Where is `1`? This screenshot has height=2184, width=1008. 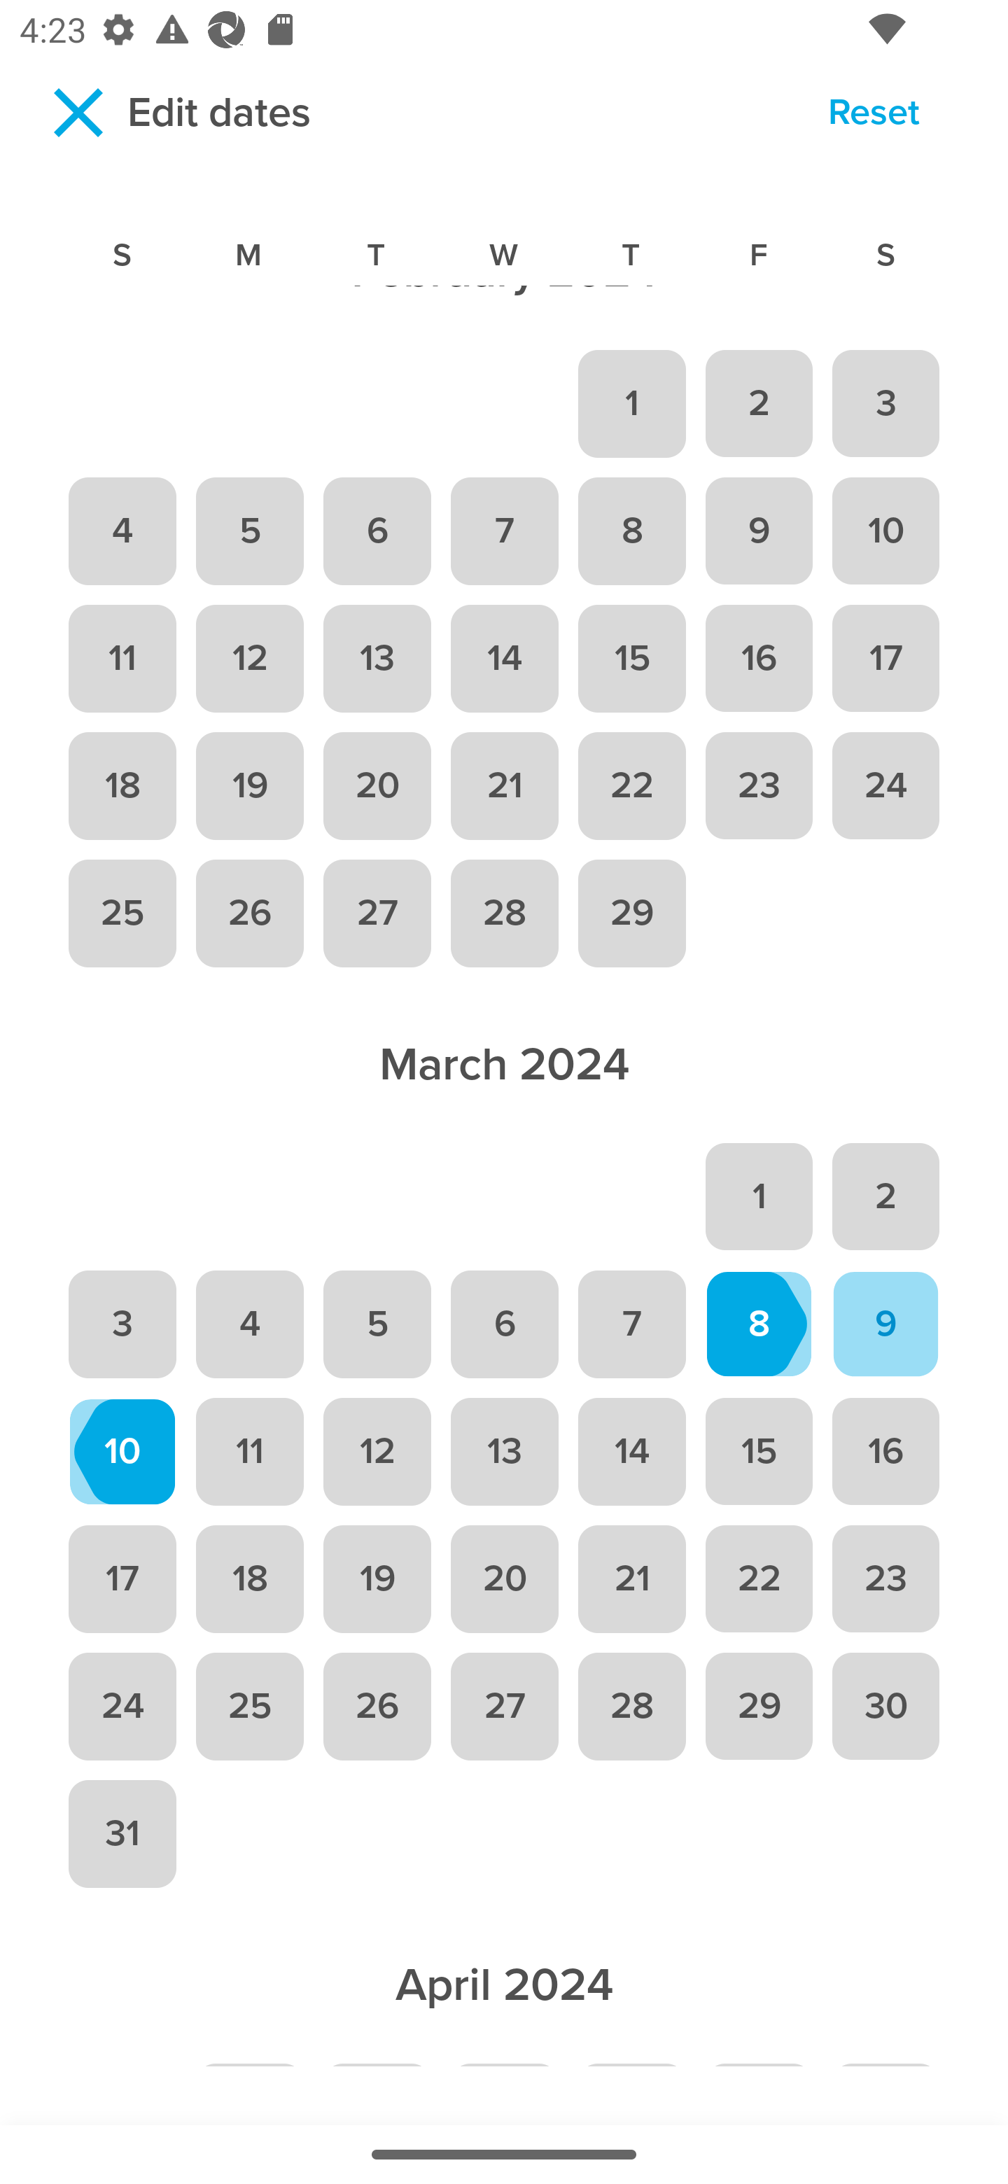 1 is located at coordinates (759, 1196).